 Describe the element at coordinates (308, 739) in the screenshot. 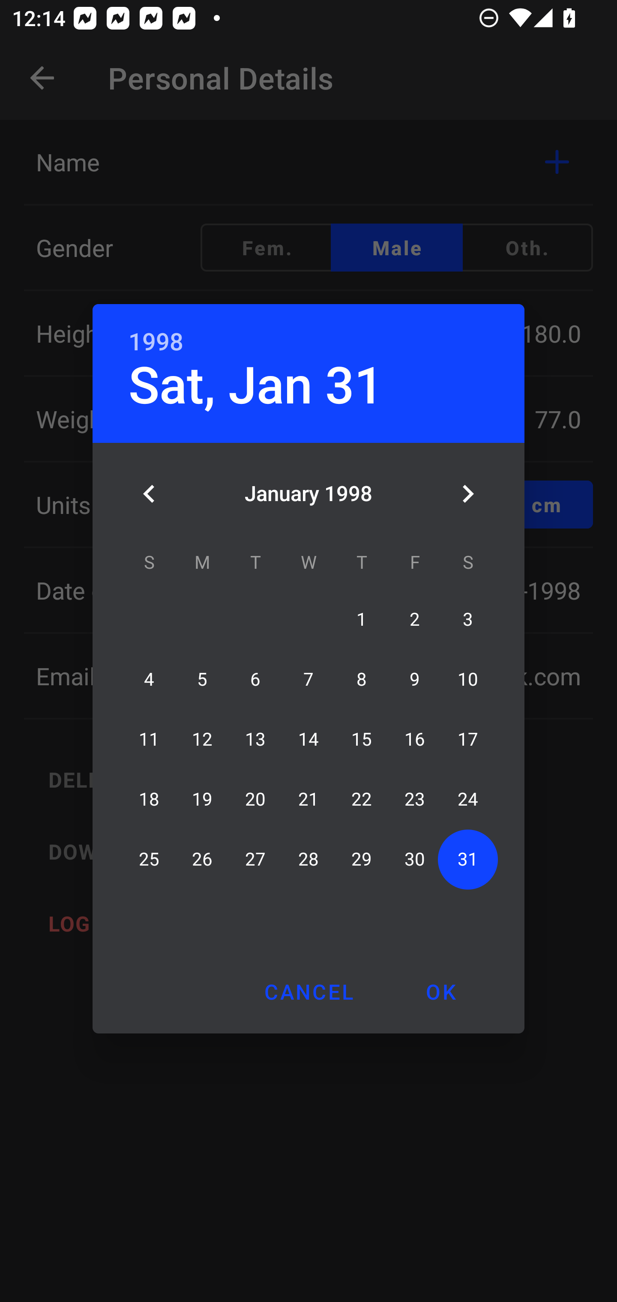

I see `14 14 January 1998` at that location.